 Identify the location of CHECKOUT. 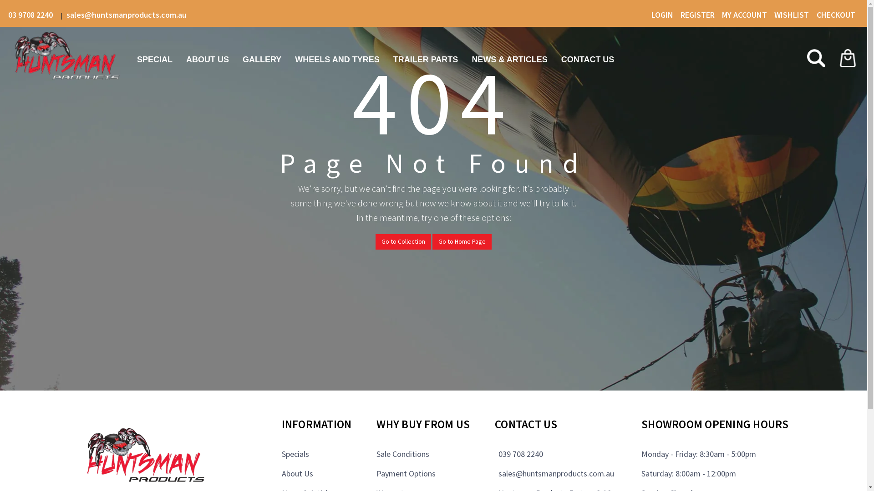
(838, 15).